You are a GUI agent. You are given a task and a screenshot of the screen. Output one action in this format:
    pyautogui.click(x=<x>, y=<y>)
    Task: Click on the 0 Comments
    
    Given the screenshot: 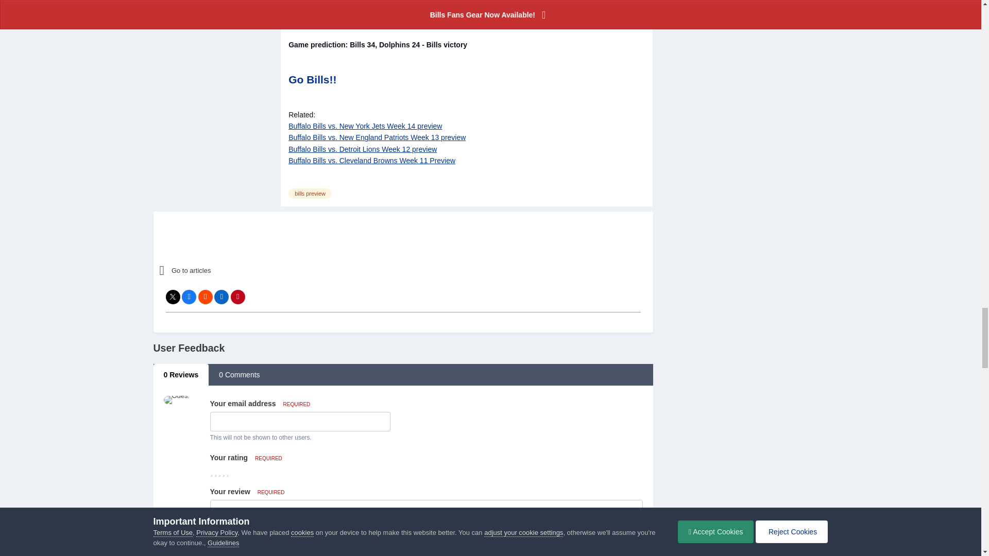 What is the action you would take?
    pyautogui.click(x=239, y=375)
    